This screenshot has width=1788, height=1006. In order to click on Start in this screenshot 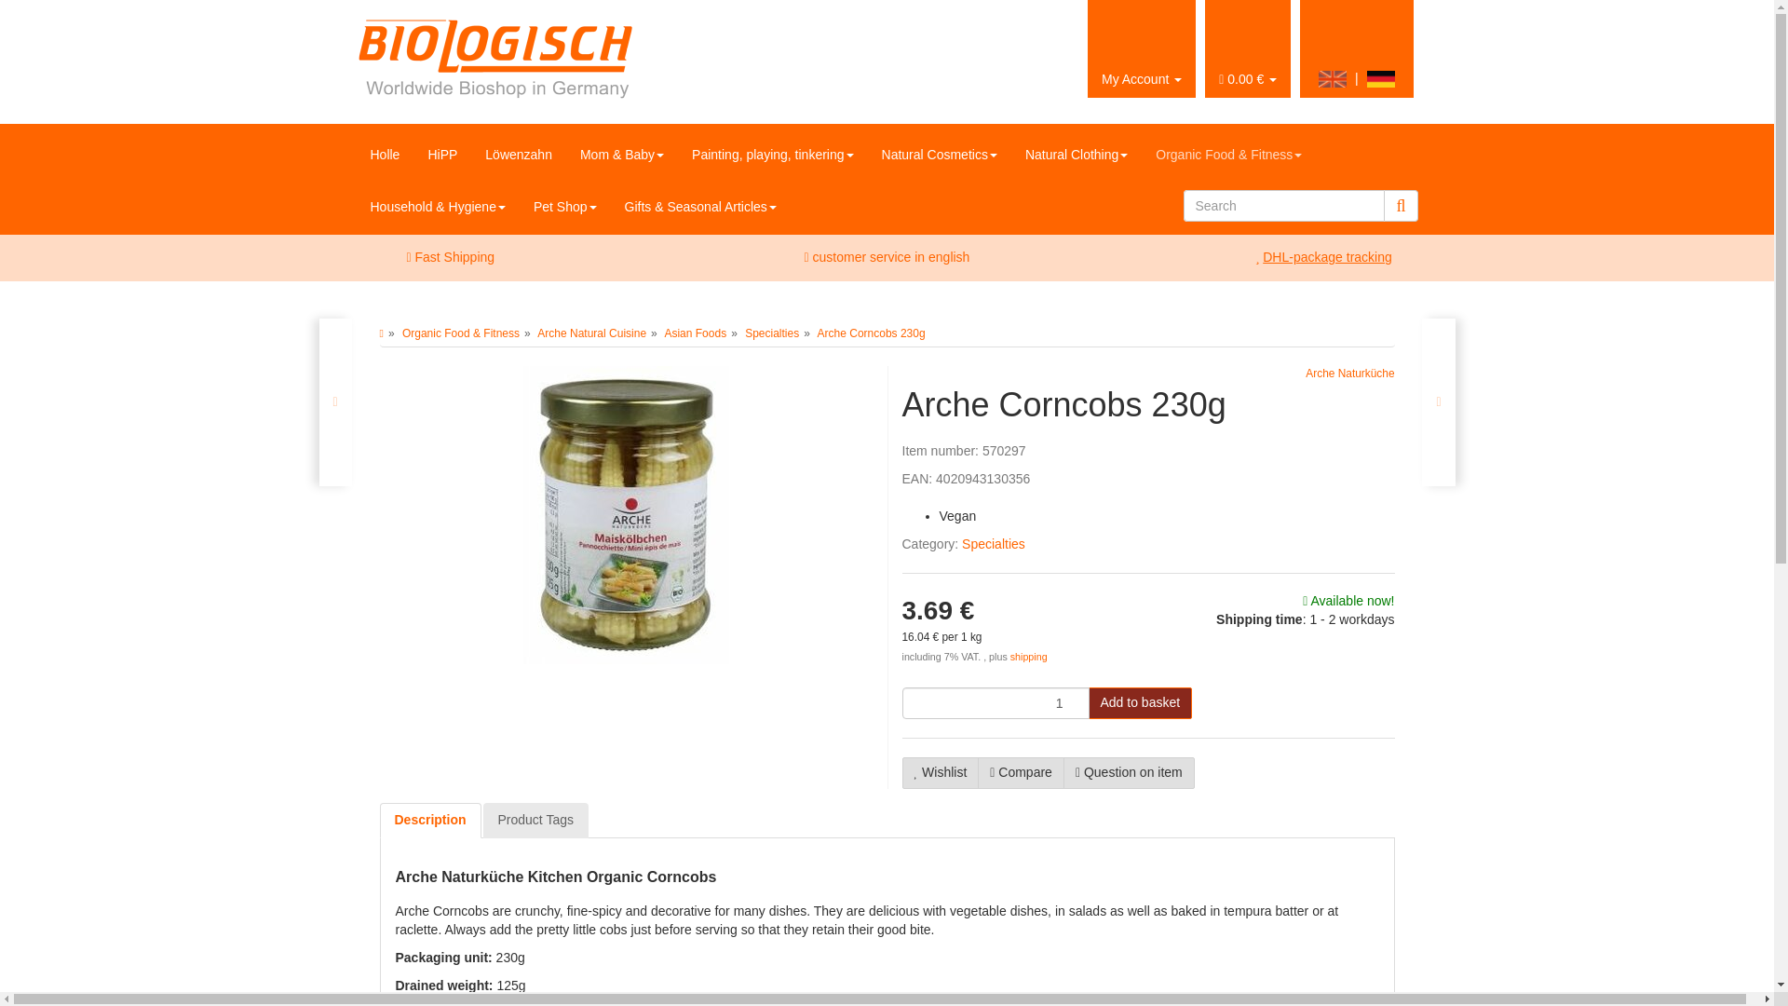, I will do `click(382, 333)`.